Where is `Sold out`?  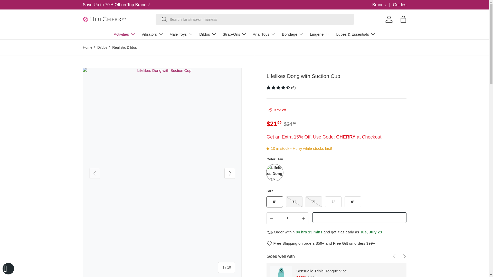
Sold out is located at coordinates (314, 202).